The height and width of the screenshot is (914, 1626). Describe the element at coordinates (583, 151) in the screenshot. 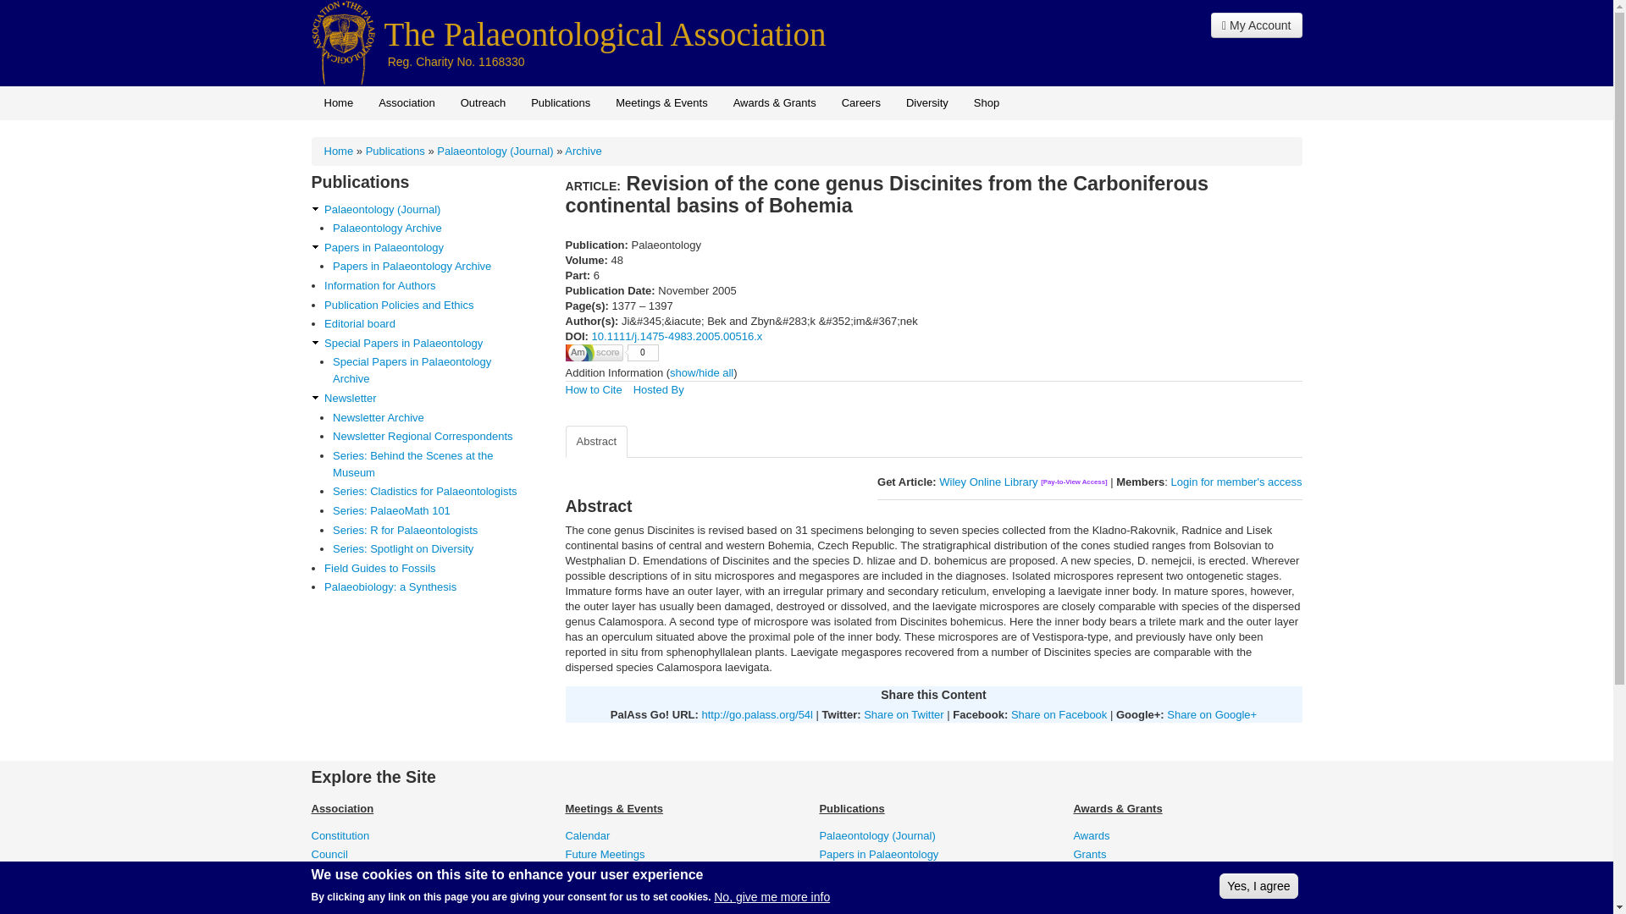

I see `Archive` at that location.